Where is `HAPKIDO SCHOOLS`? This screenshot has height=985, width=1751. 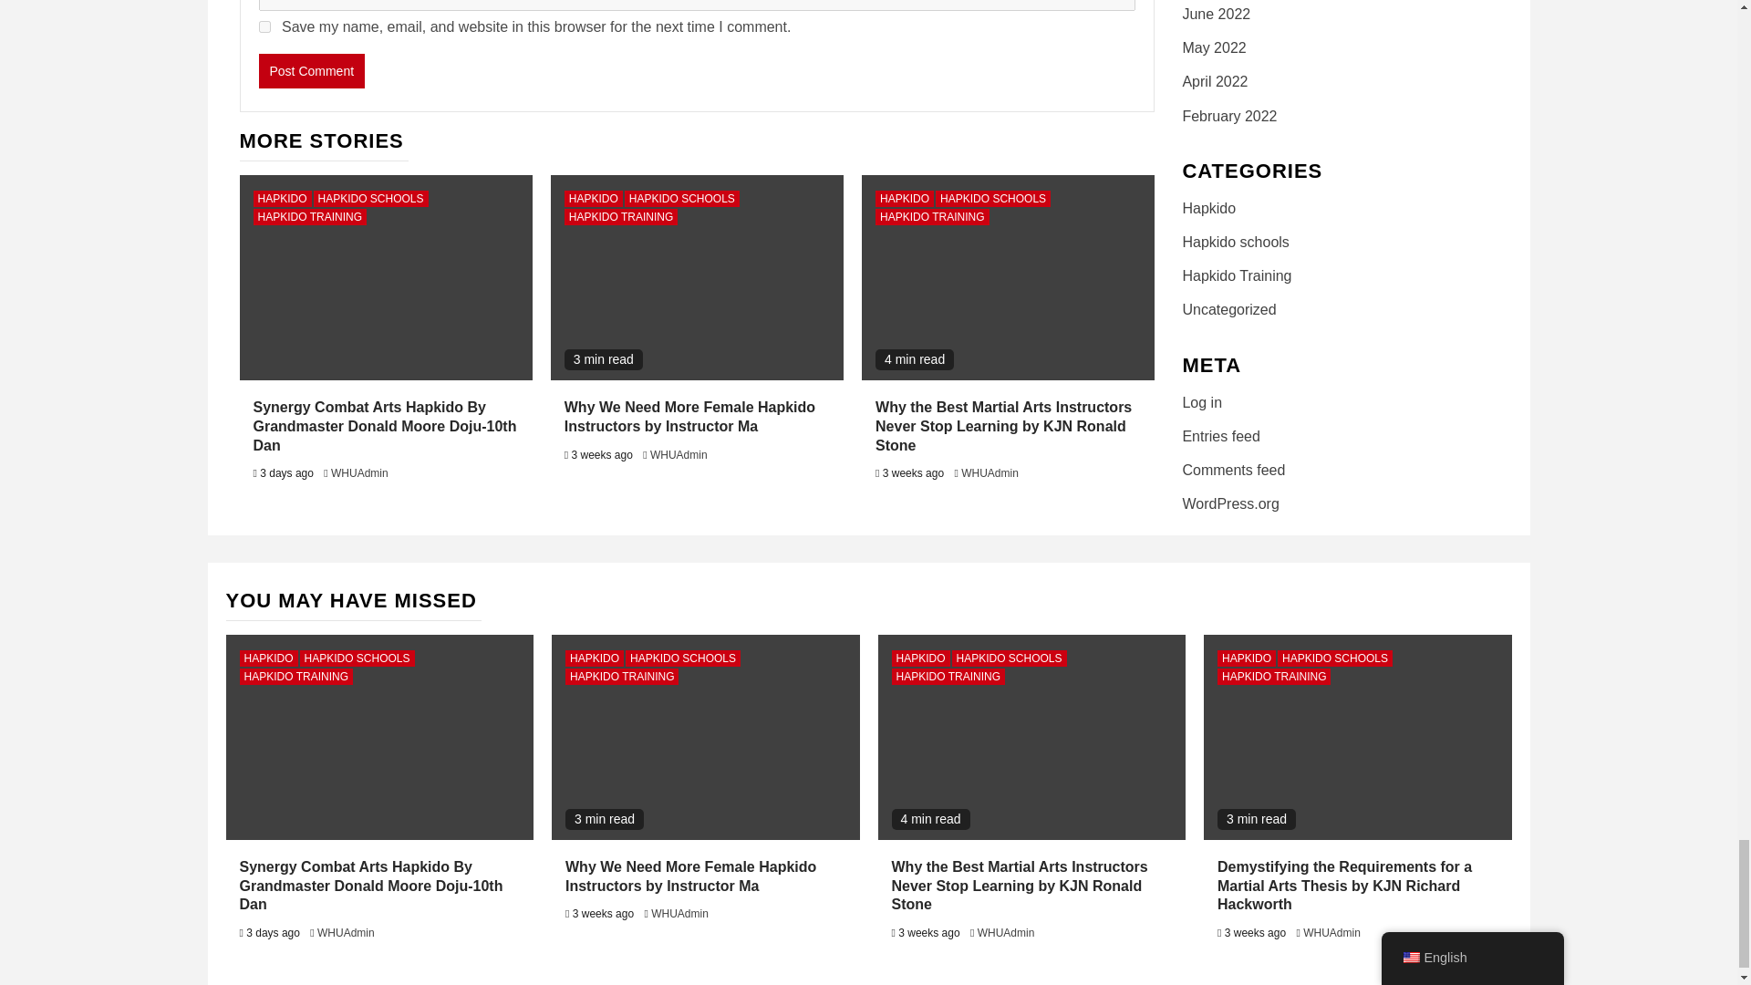 HAPKIDO SCHOOLS is located at coordinates (370, 199).